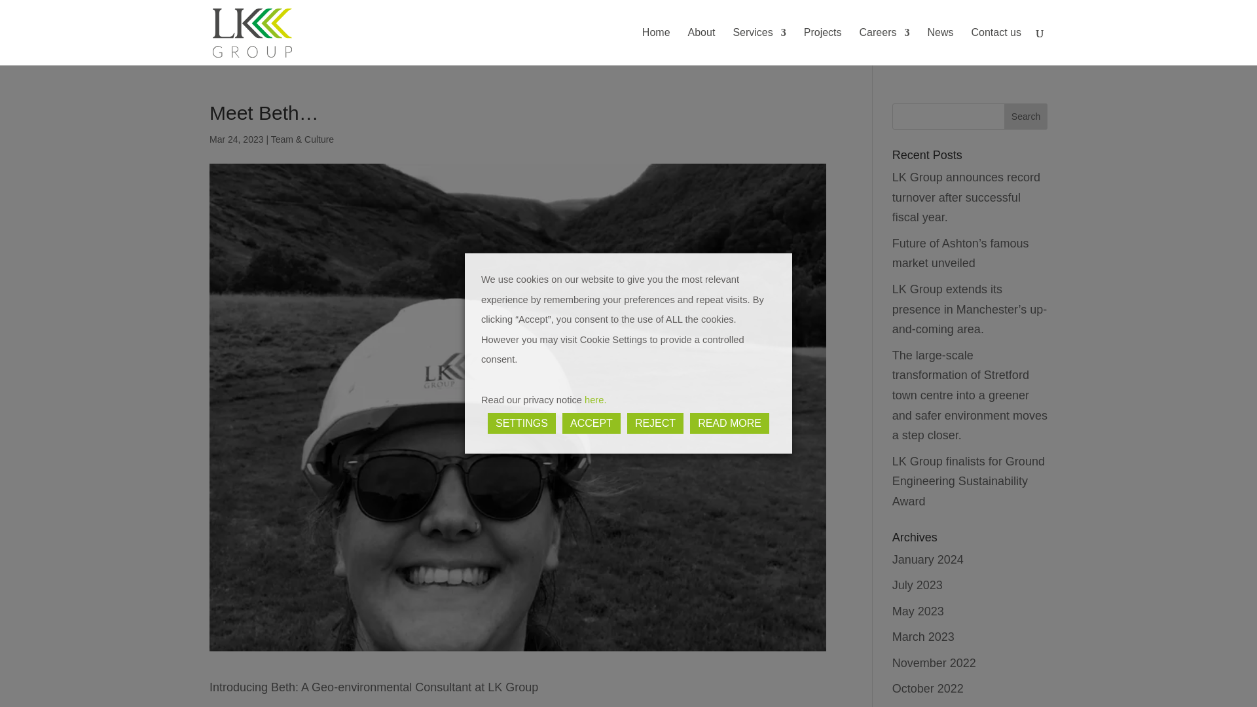 The width and height of the screenshot is (1257, 707). Describe the element at coordinates (1025, 116) in the screenshot. I see `Search` at that location.